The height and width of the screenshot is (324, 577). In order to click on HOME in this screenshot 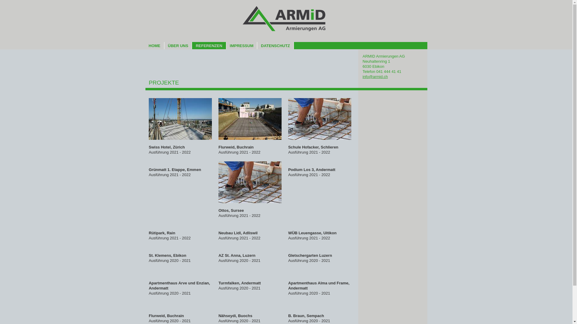, I will do `click(154, 46)`.